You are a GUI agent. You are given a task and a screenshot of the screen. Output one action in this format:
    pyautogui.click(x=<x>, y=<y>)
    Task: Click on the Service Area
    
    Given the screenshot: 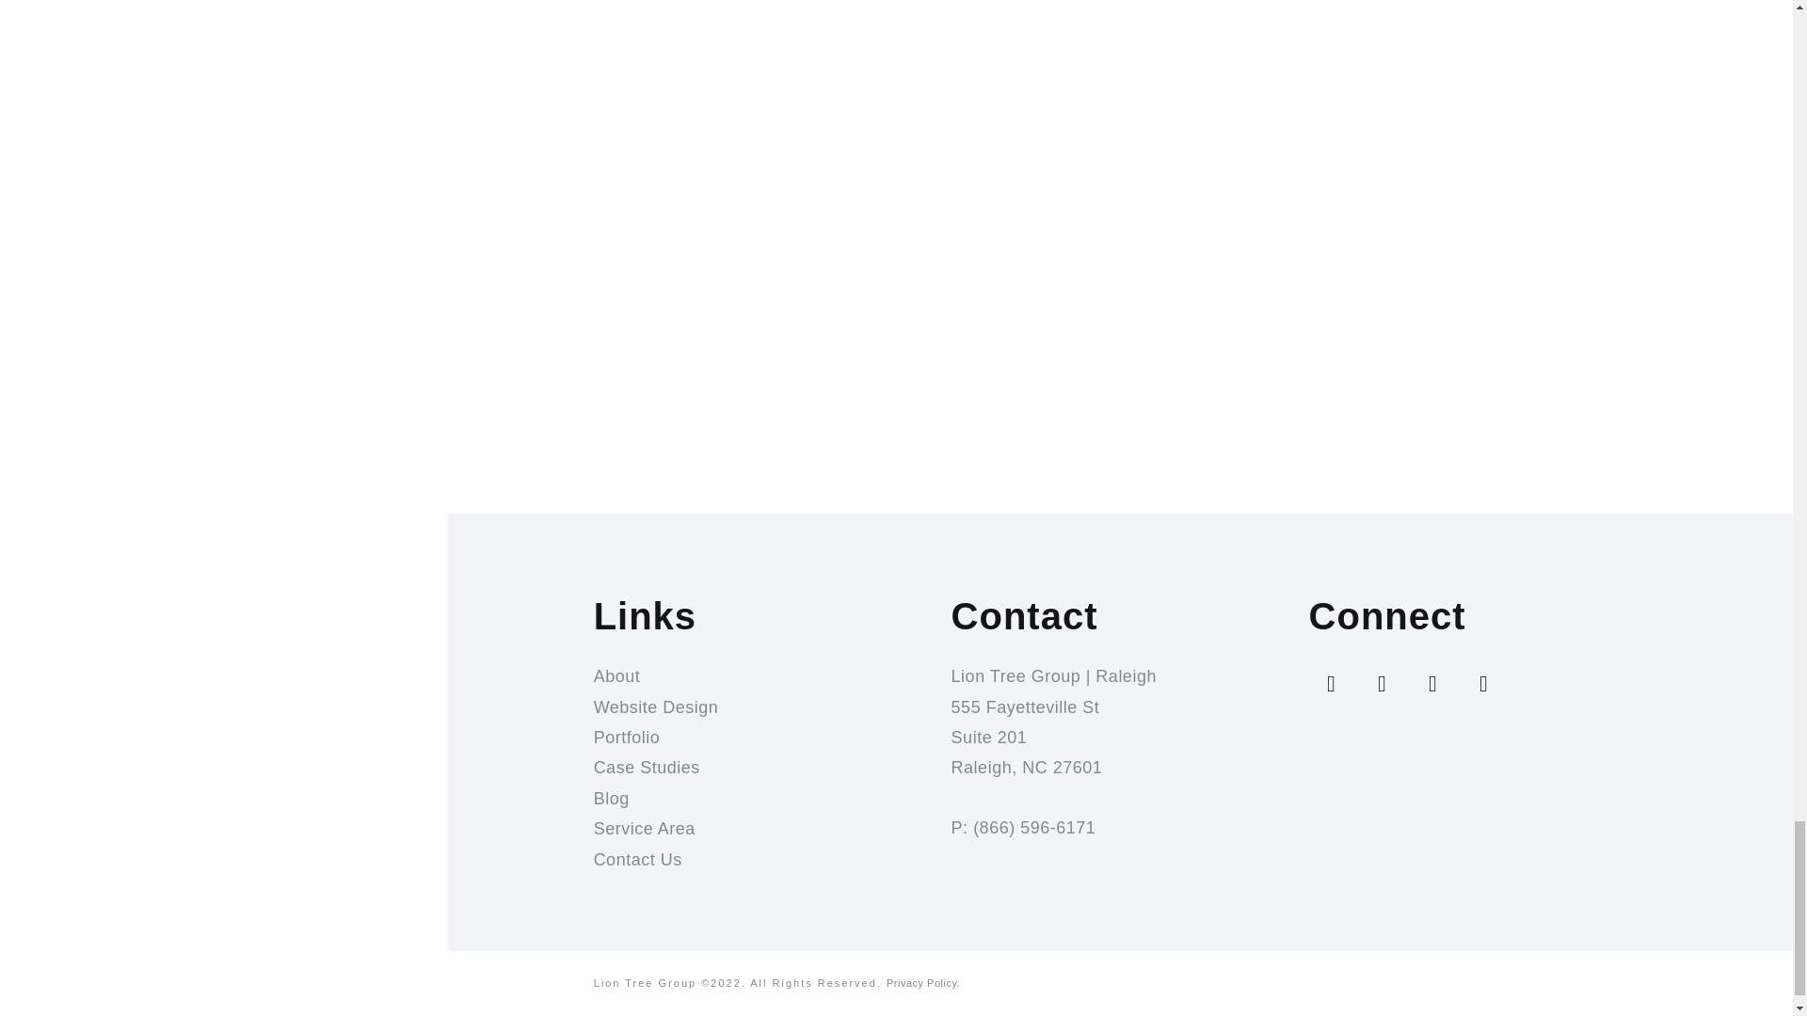 What is the action you would take?
    pyautogui.click(x=762, y=829)
    